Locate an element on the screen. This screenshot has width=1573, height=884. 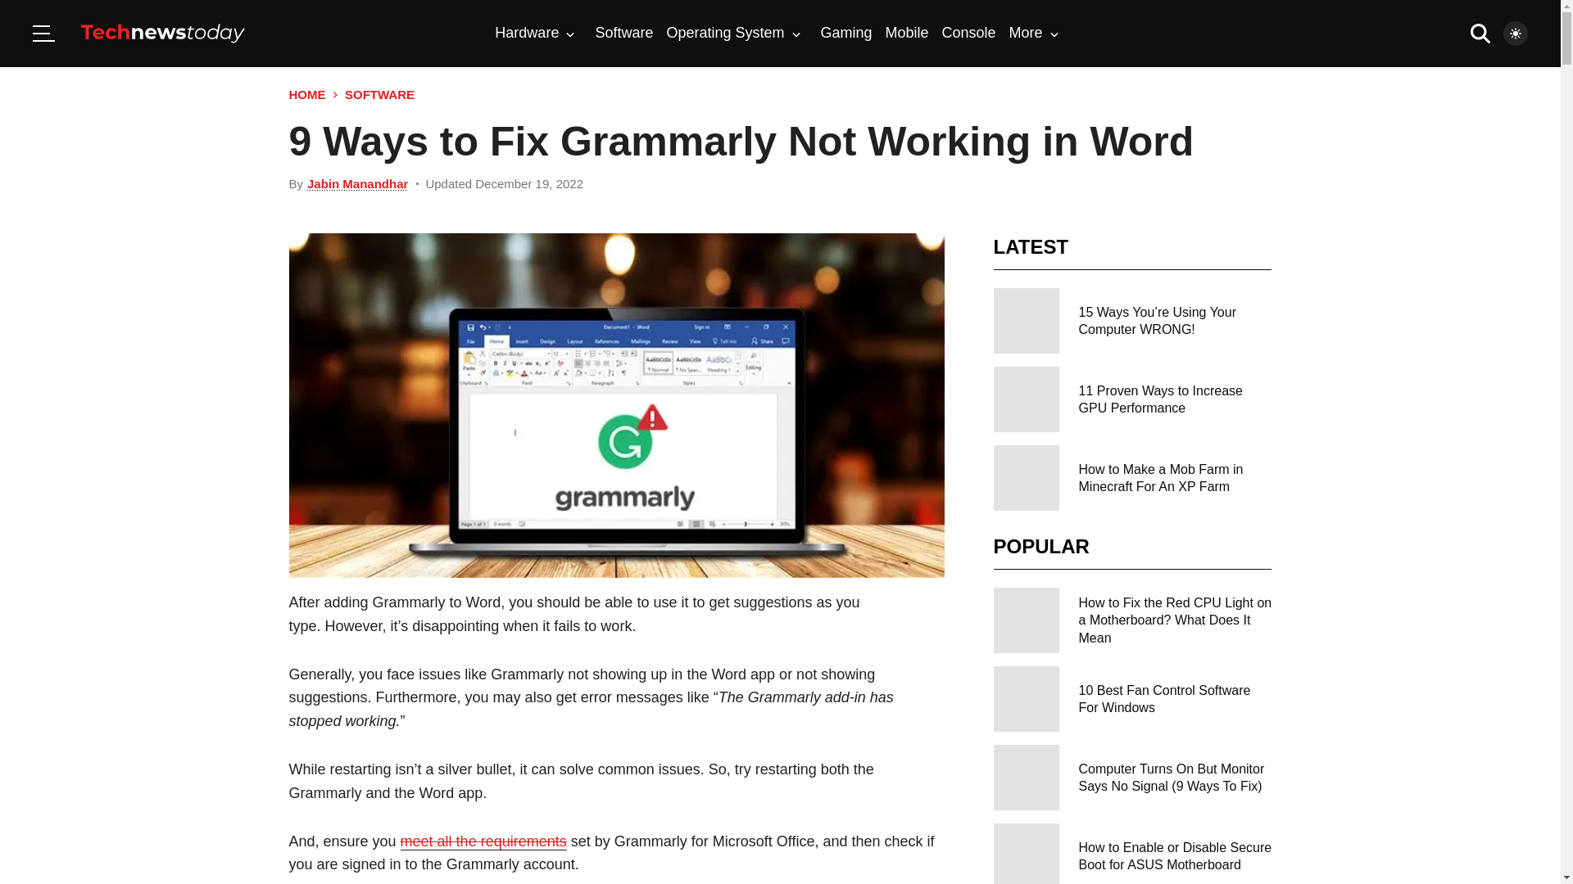
Hardware is located at coordinates (535, 33).